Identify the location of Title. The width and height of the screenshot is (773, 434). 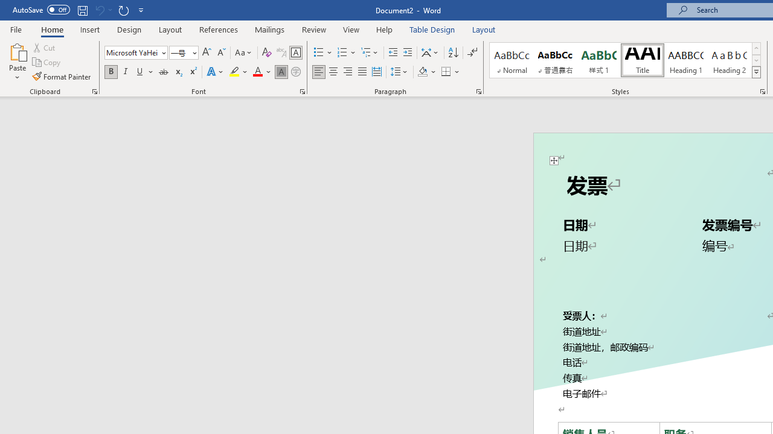
(642, 60).